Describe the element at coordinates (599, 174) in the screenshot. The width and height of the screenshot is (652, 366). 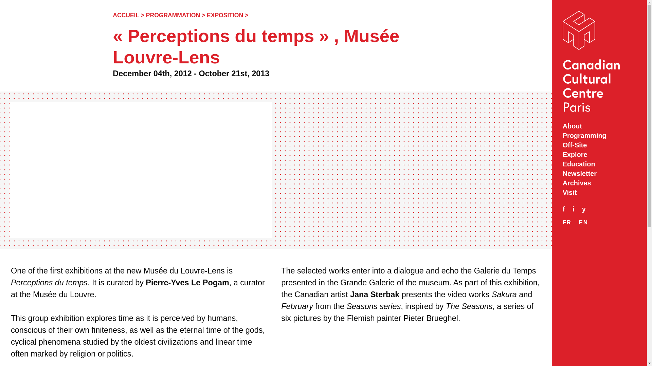
I see `Newsletter` at that location.